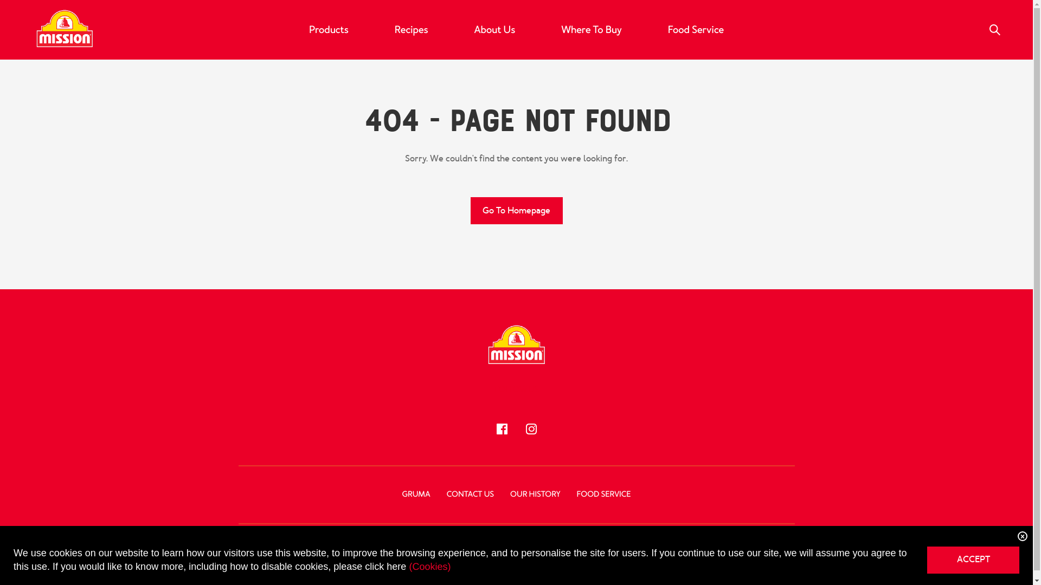 The width and height of the screenshot is (1041, 585). What do you see at coordinates (604, 495) in the screenshot?
I see `FOOD SERVICE` at bounding box center [604, 495].